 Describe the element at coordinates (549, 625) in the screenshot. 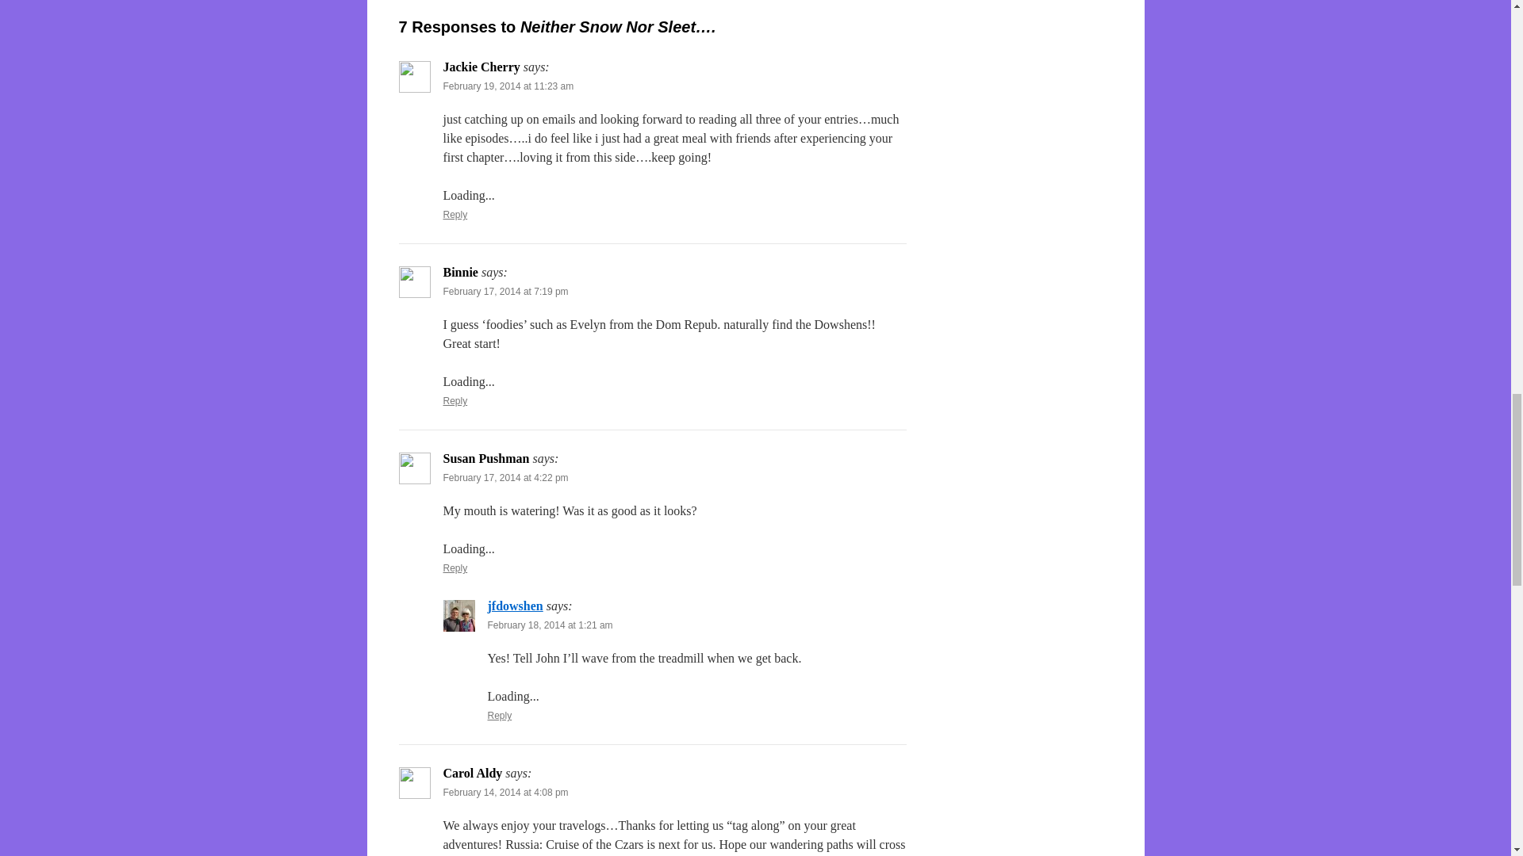

I see `February 18, 2014 at 1:21 am` at that location.